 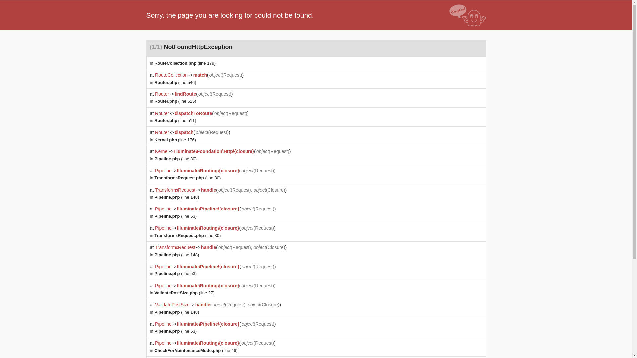 I want to click on Router.php (line 511), so click(x=175, y=121).